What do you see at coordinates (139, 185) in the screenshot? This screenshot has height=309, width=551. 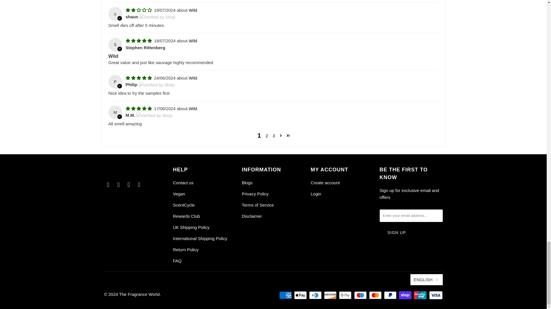 I see `Email The Fragrance World` at bounding box center [139, 185].